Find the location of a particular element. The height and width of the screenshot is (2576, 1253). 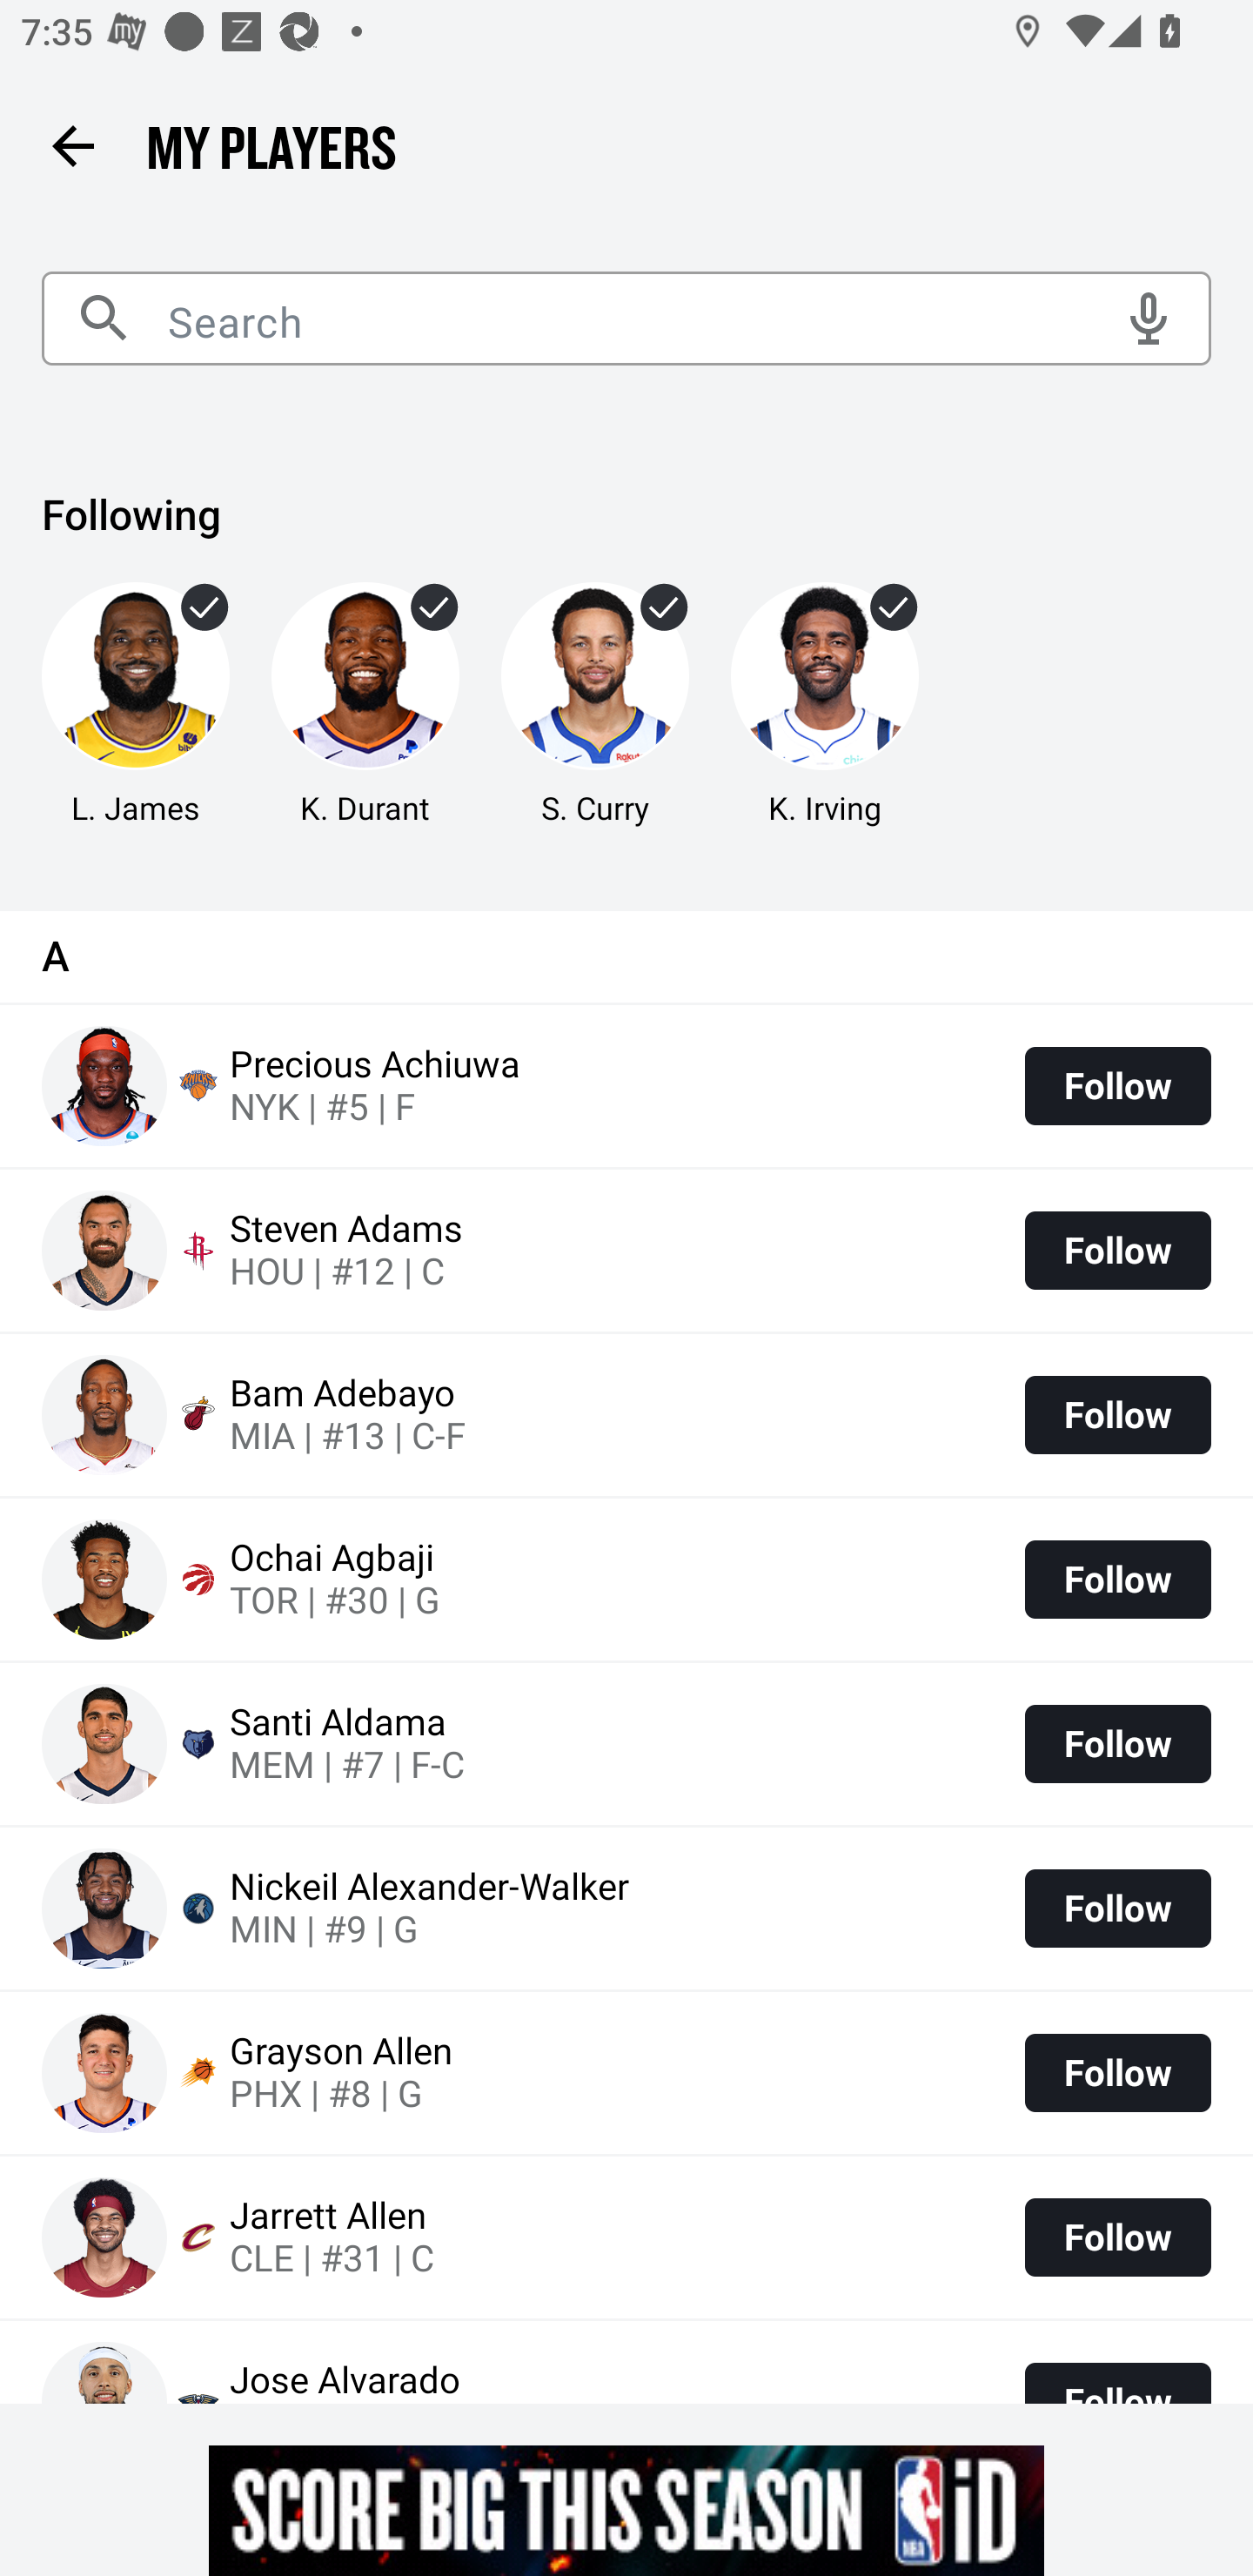

Back button is located at coordinates (72, 144).